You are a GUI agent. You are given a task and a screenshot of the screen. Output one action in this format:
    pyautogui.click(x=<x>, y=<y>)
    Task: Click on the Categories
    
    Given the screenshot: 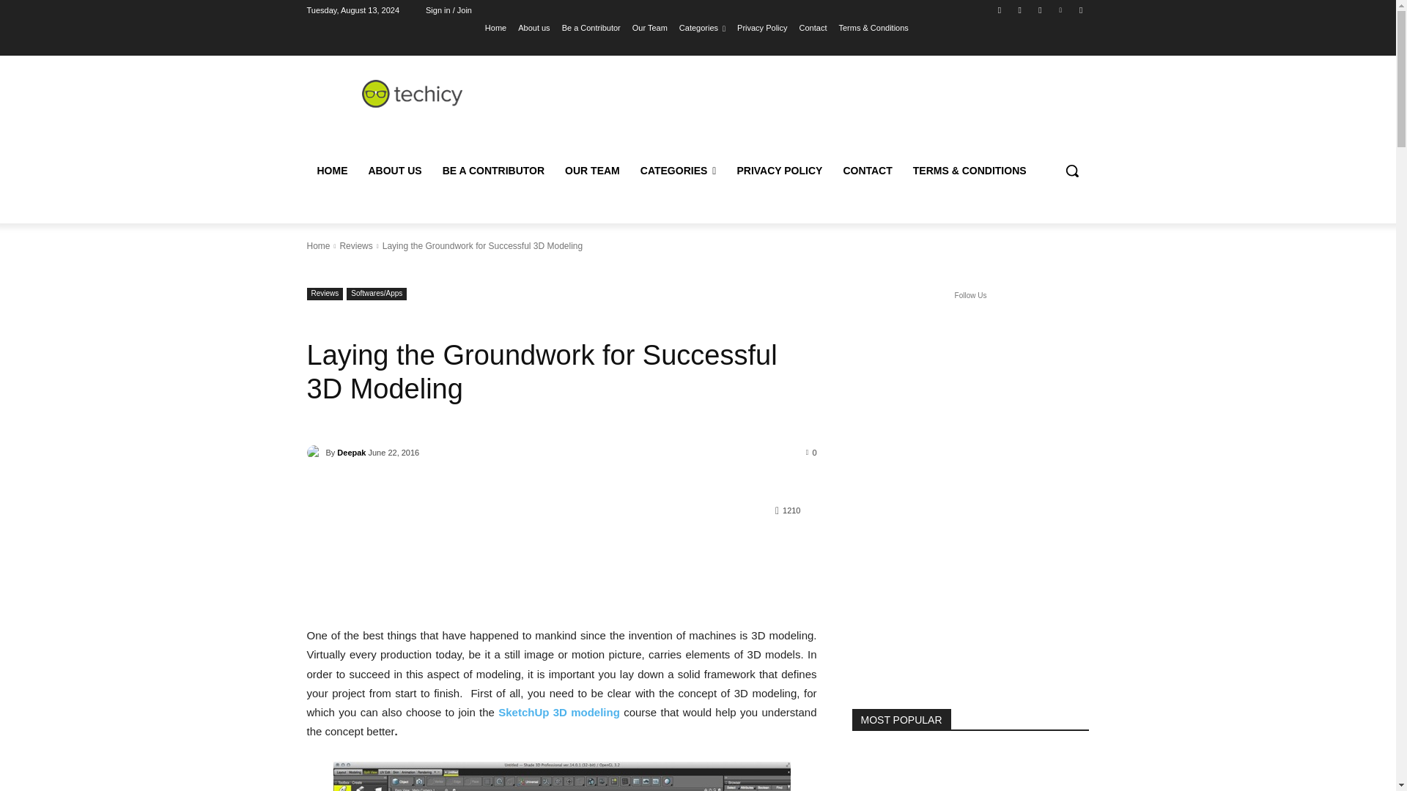 What is the action you would take?
    pyautogui.click(x=702, y=27)
    